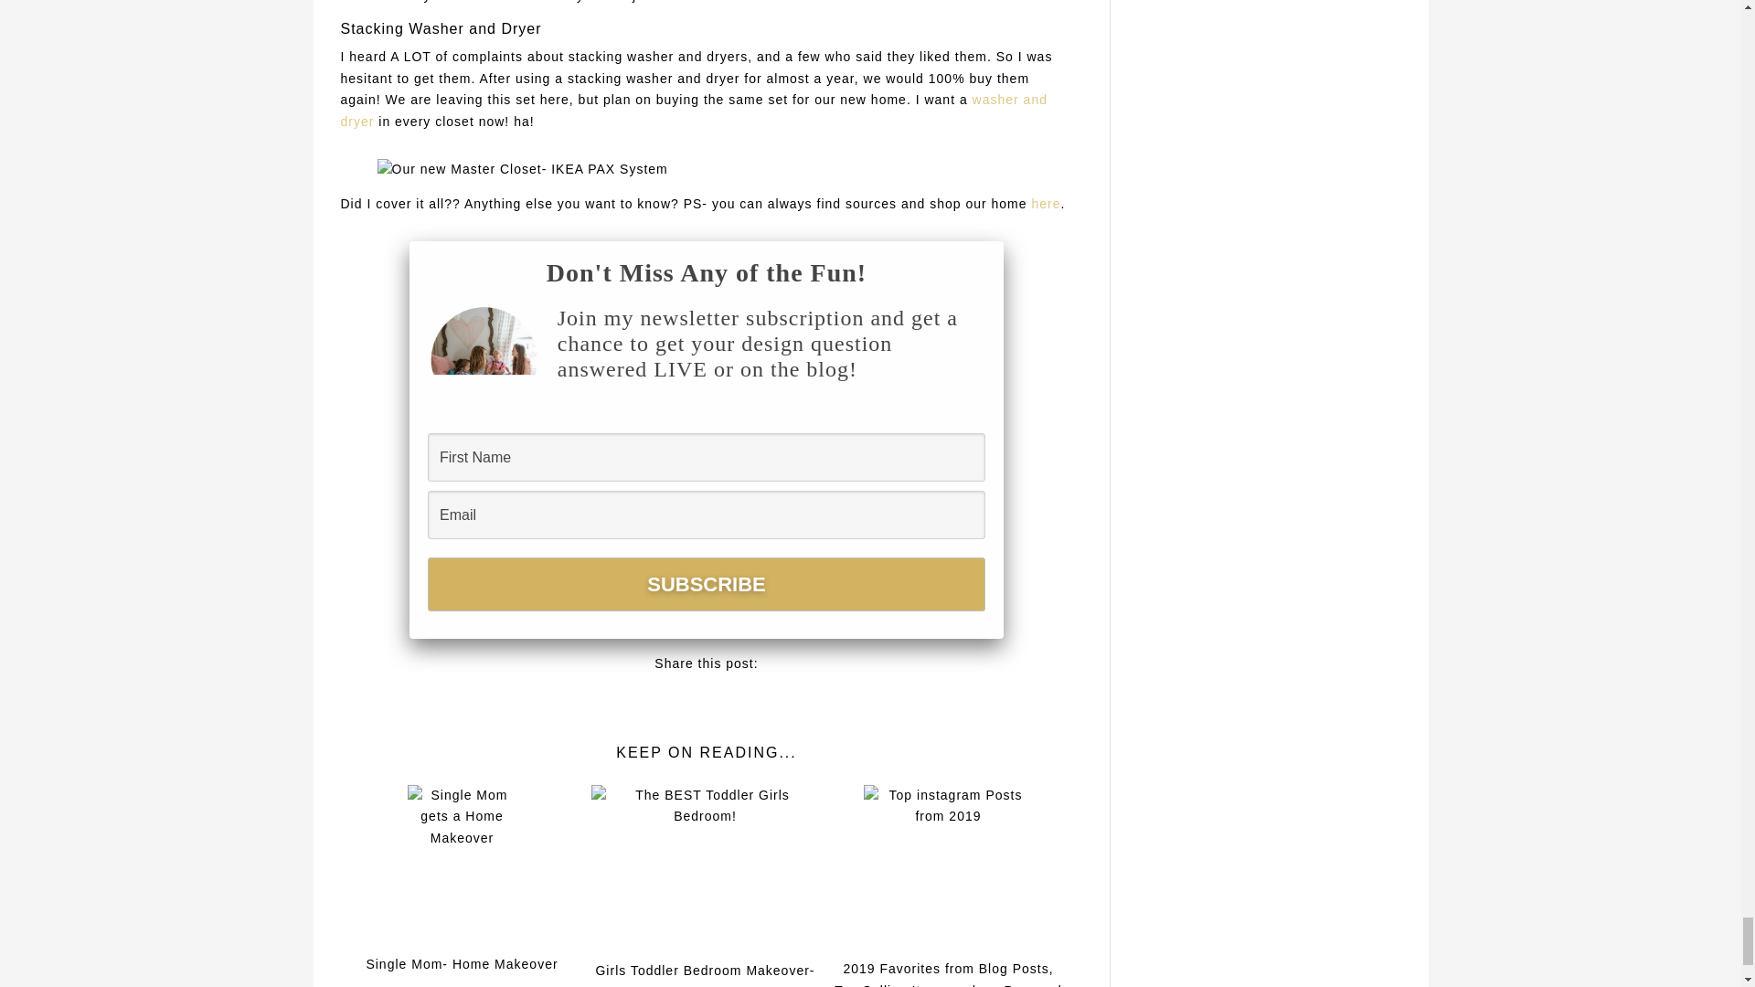 The image size is (1755, 987). I want to click on washer and dryer, so click(693, 111).